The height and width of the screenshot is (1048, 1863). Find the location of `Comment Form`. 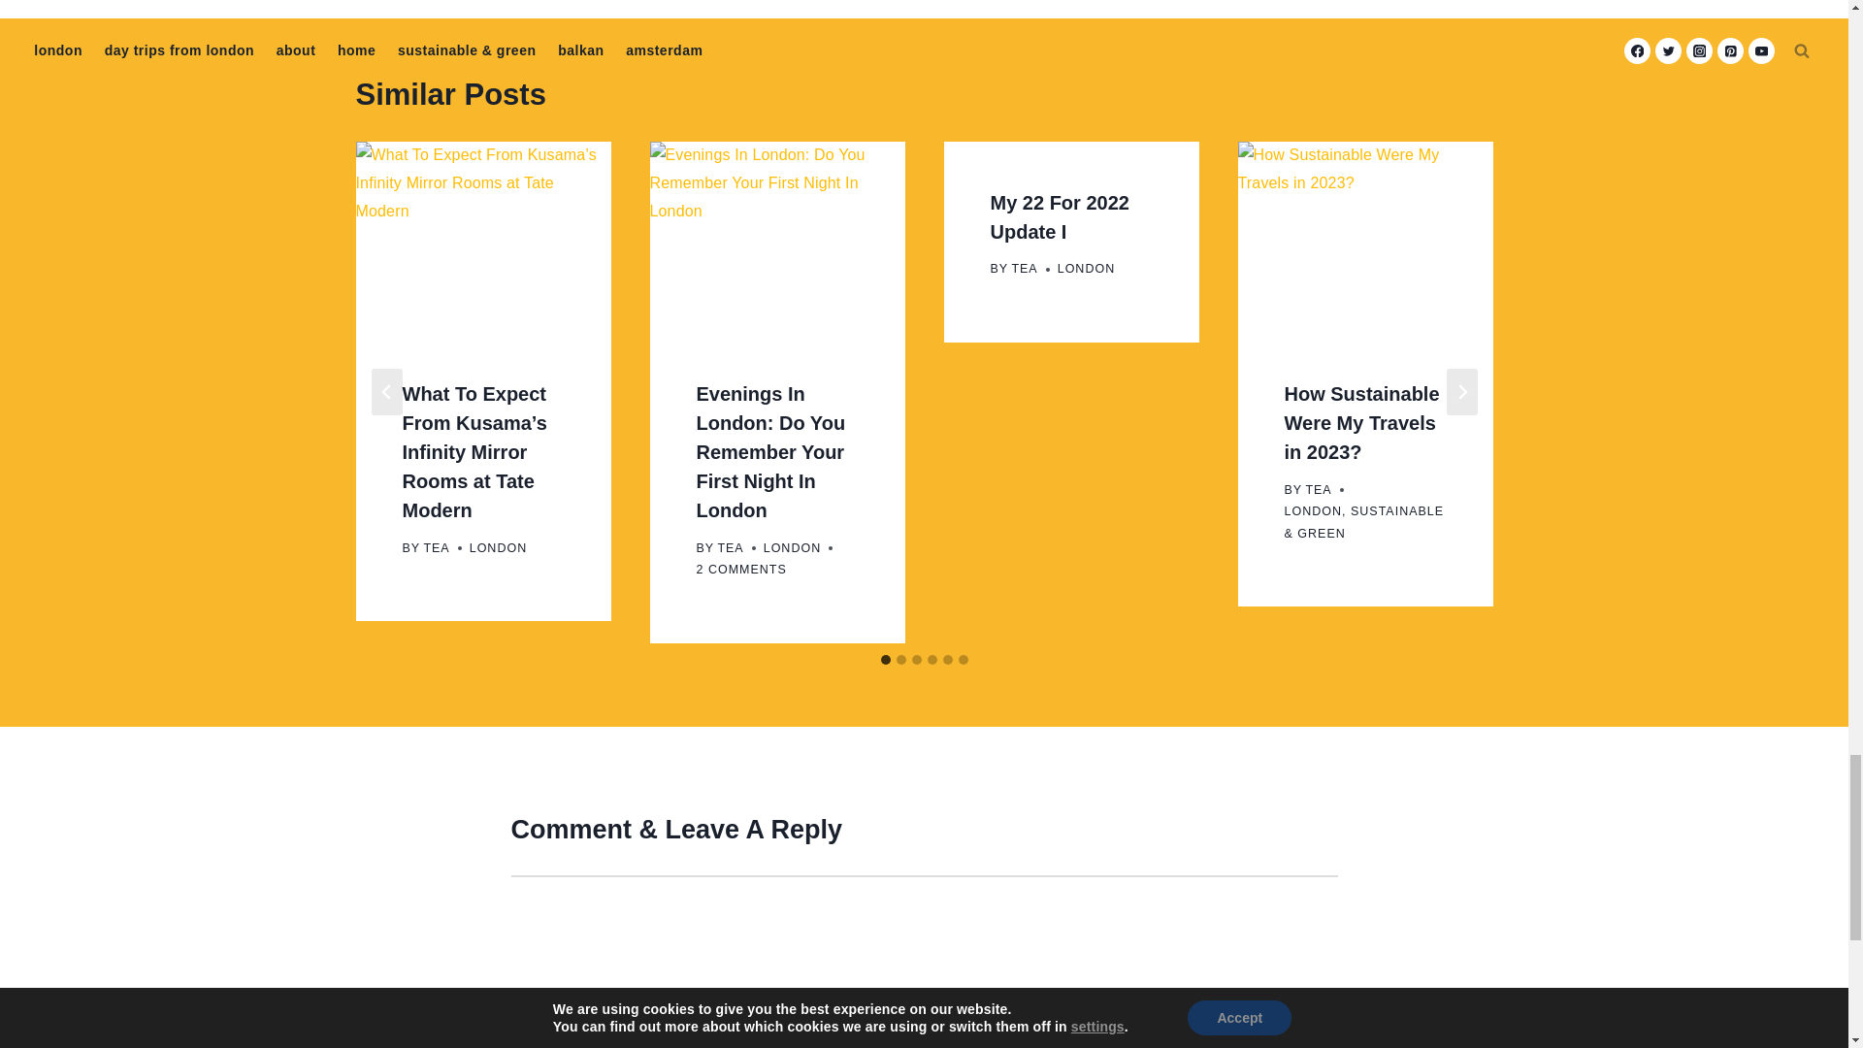

Comment Form is located at coordinates (924, 961).